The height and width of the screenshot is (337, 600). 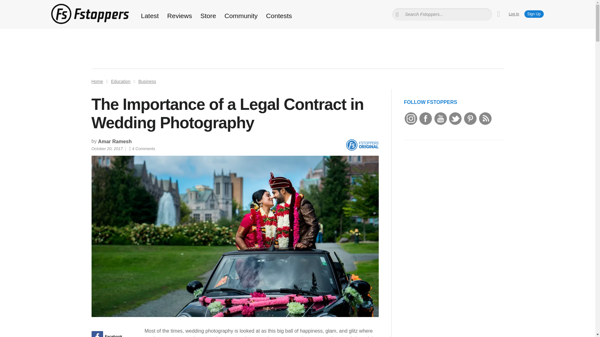 What do you see at coordinates (121, 81) in the screenshot?
I see `Education` at bounding box center [121, 81].